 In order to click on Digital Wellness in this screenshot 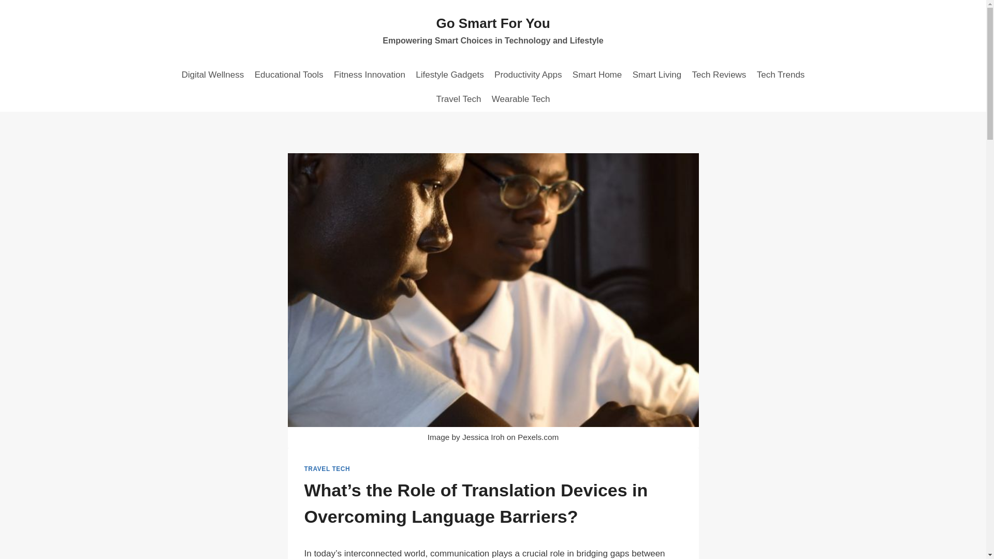, I will do `click(212, 75)`.